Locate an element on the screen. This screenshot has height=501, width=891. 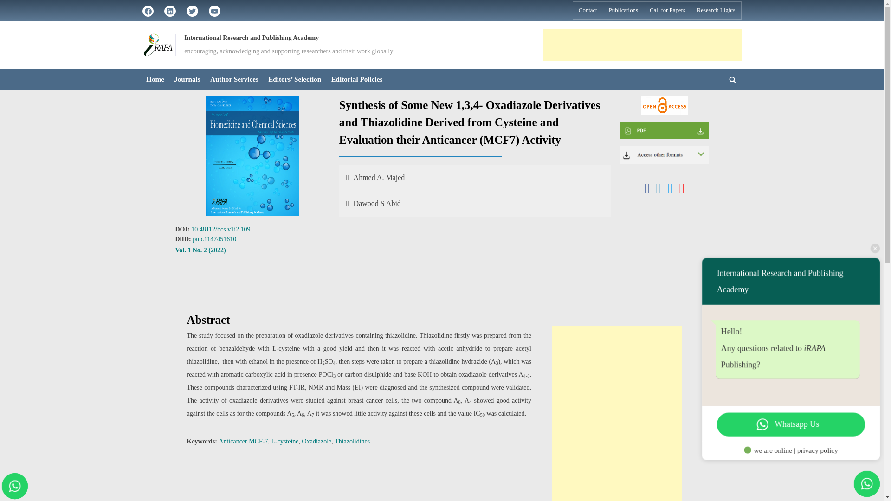
Face Book is located at coordinates (148, 10).